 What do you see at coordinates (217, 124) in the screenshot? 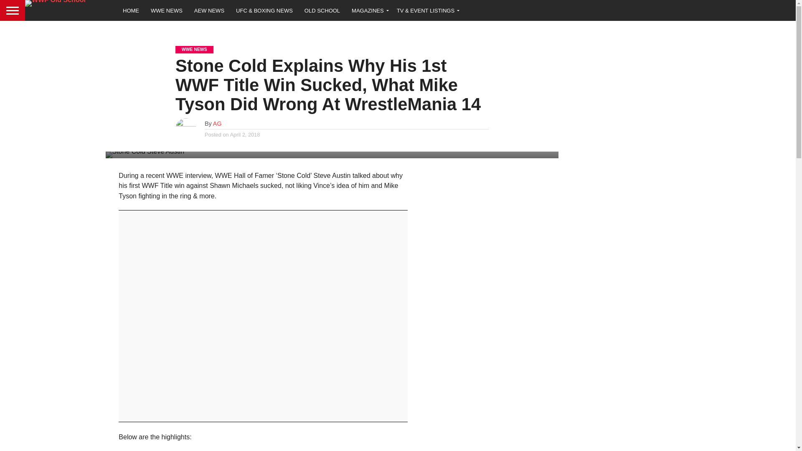
I see `Posts by AG` at bounding box center [217, 124].